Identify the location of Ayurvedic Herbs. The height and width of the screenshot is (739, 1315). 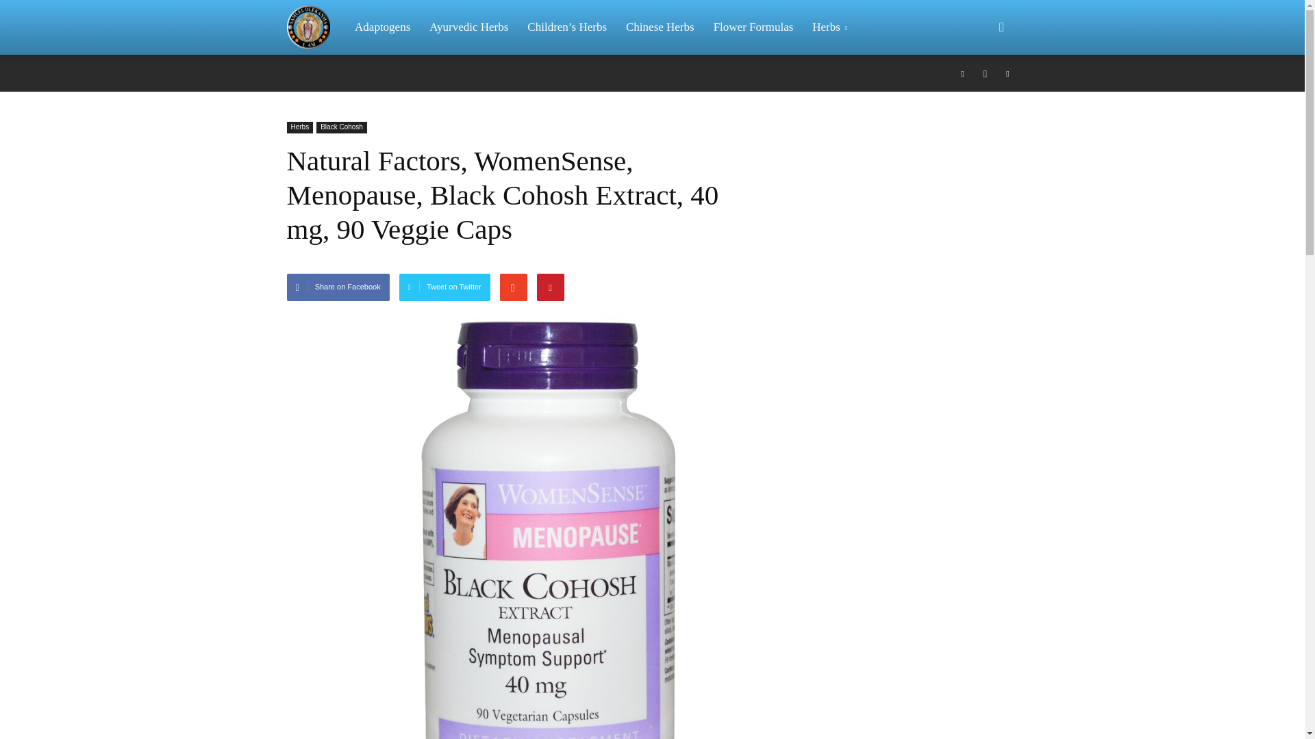
(468, 27).